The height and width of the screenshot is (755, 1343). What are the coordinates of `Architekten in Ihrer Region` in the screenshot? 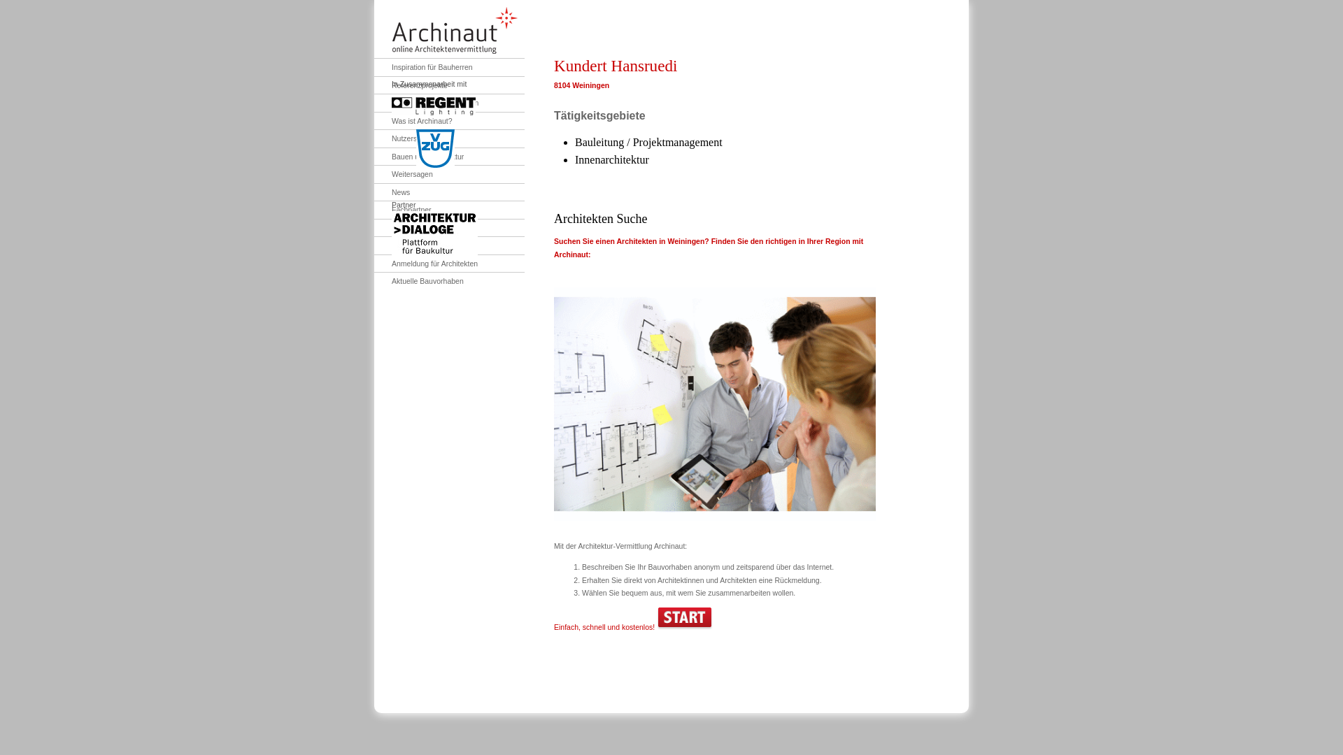 It's located at (427, 103).